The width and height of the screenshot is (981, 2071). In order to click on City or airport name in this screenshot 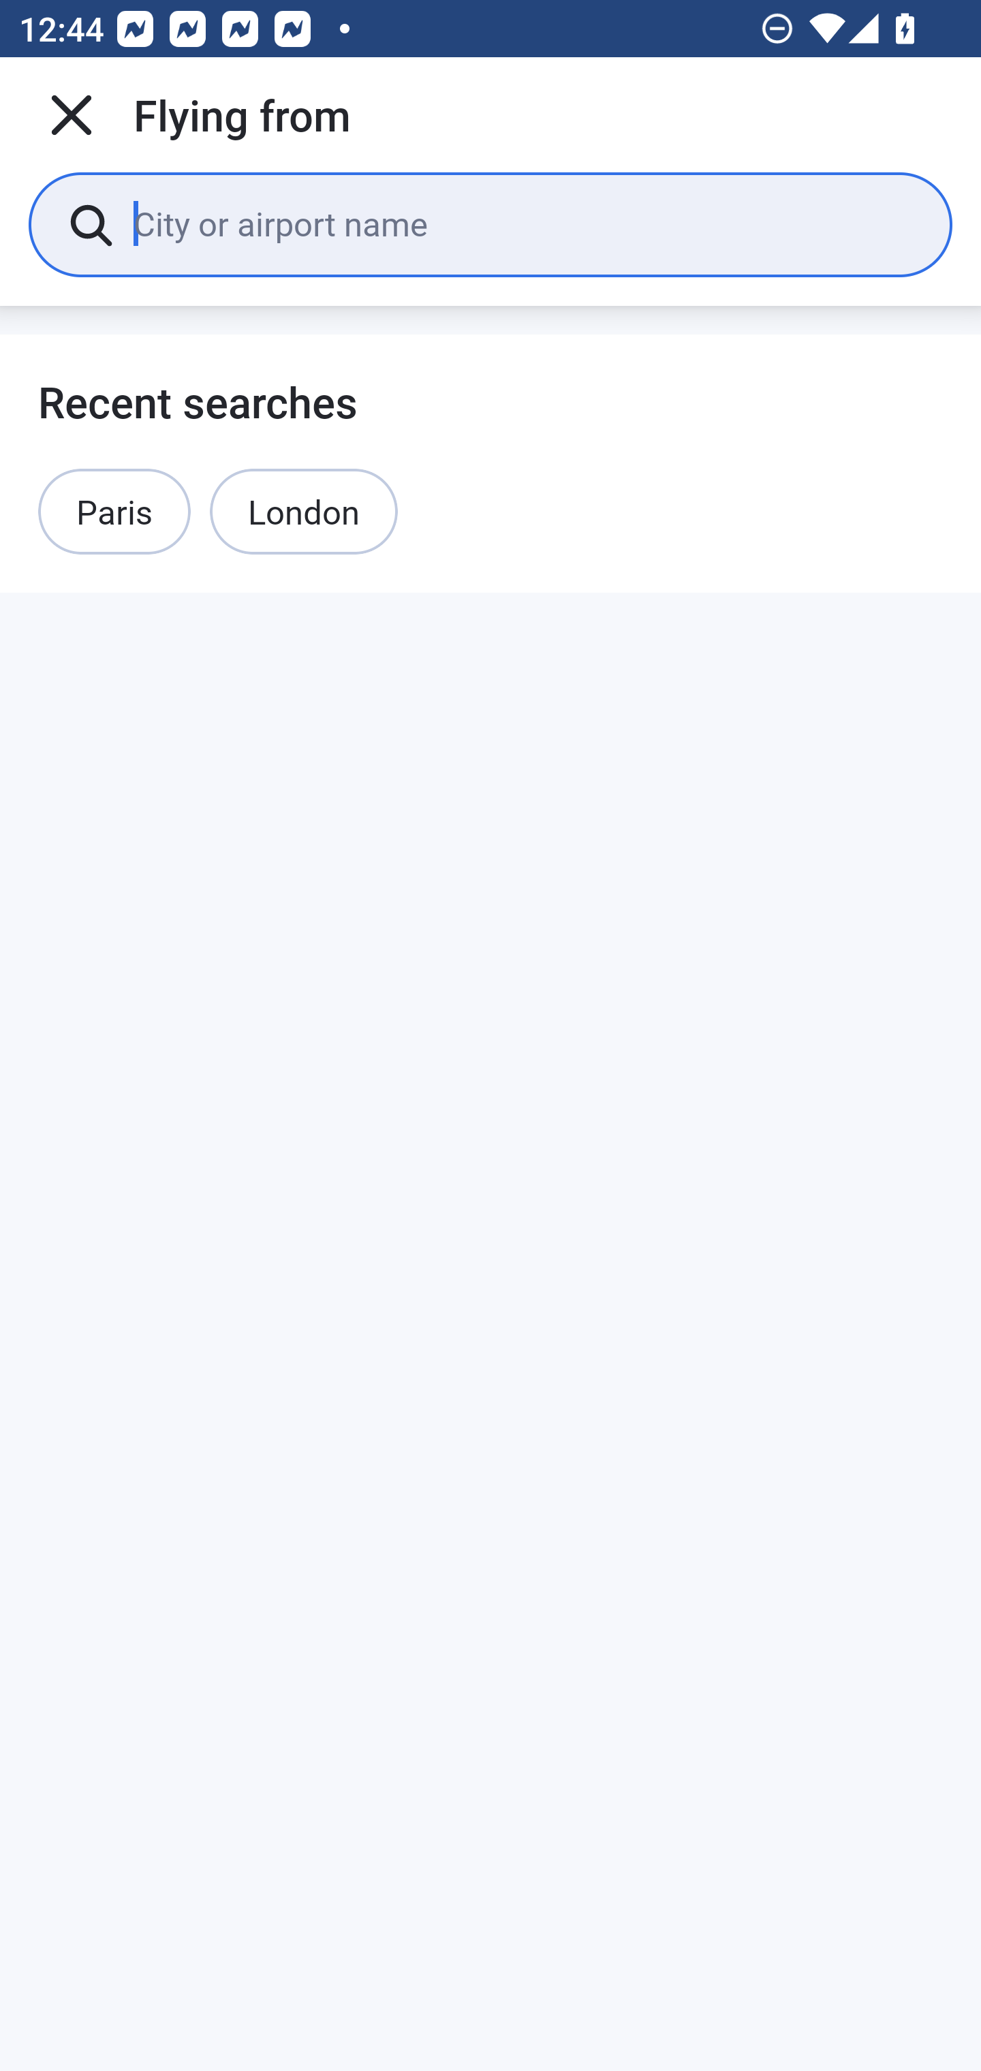, I will do `click(523, 223)`.